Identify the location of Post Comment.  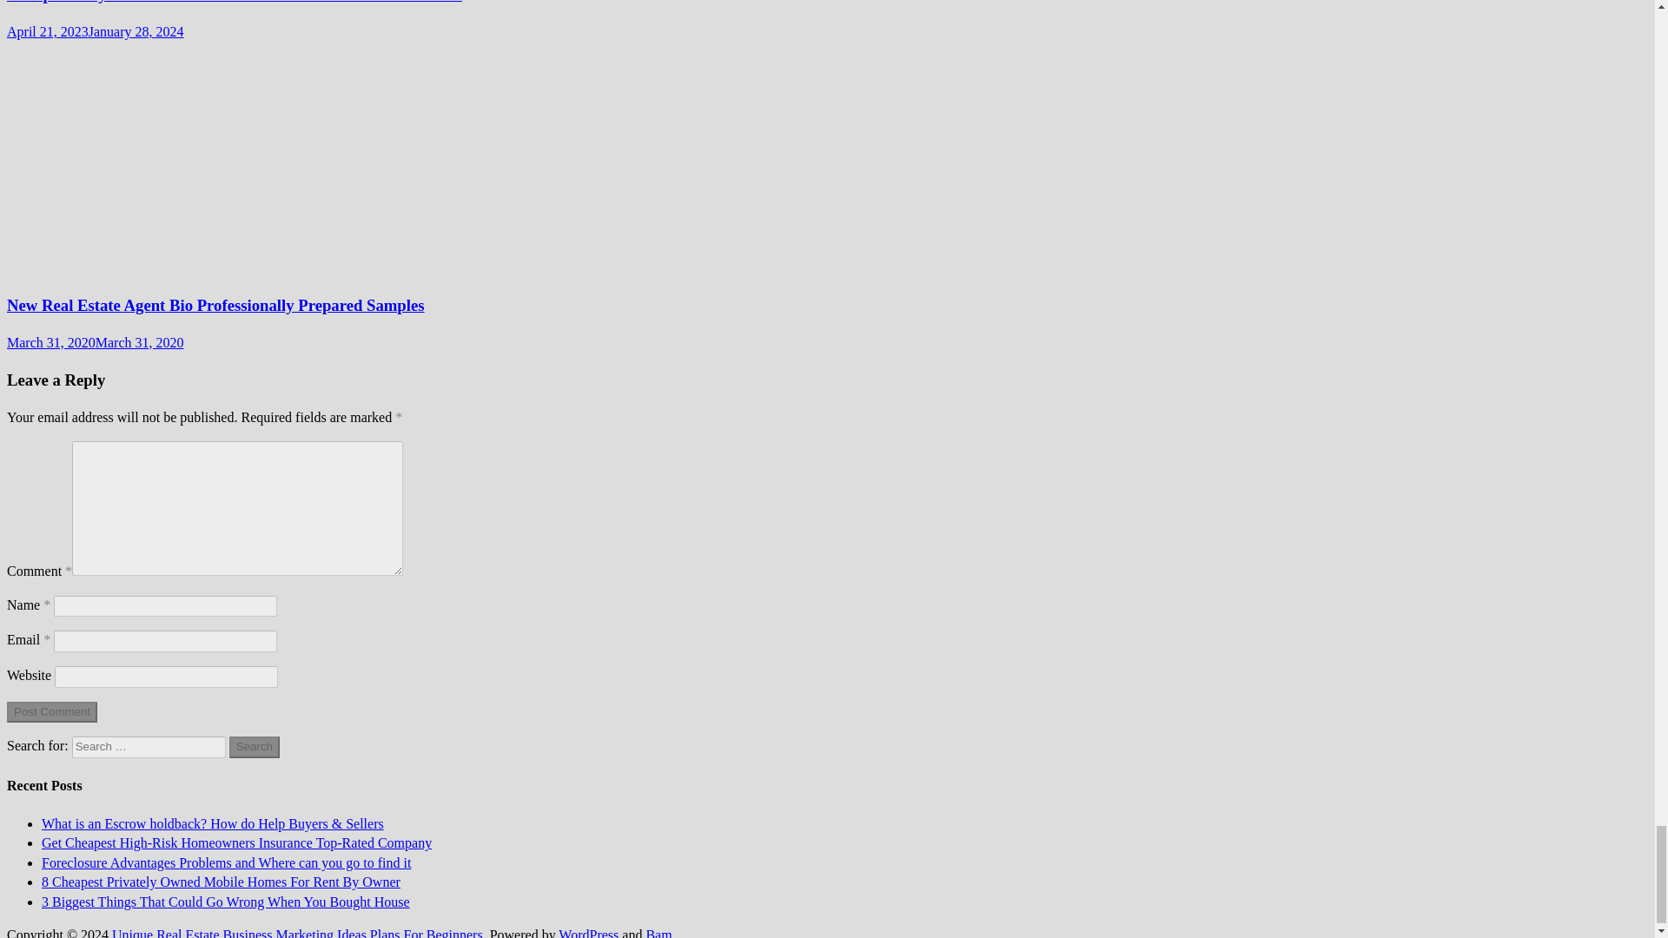
(51, 712).